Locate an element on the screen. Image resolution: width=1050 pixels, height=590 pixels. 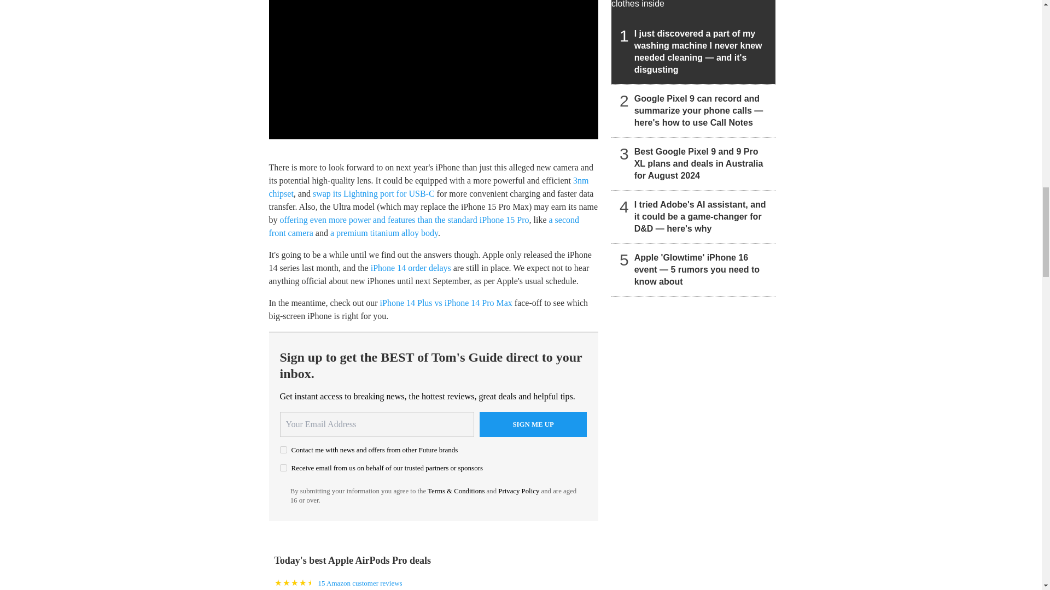
on is located at coordinates (283, 468).